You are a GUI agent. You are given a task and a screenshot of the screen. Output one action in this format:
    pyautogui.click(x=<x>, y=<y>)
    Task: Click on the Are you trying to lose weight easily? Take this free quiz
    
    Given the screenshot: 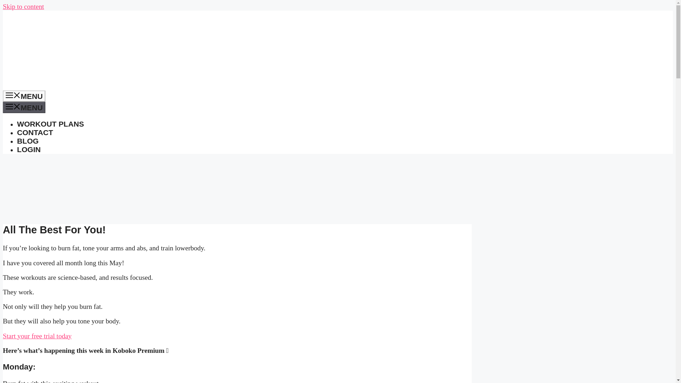 What is the action you would take?
    pyautogui.click(x=237, y=212)
    